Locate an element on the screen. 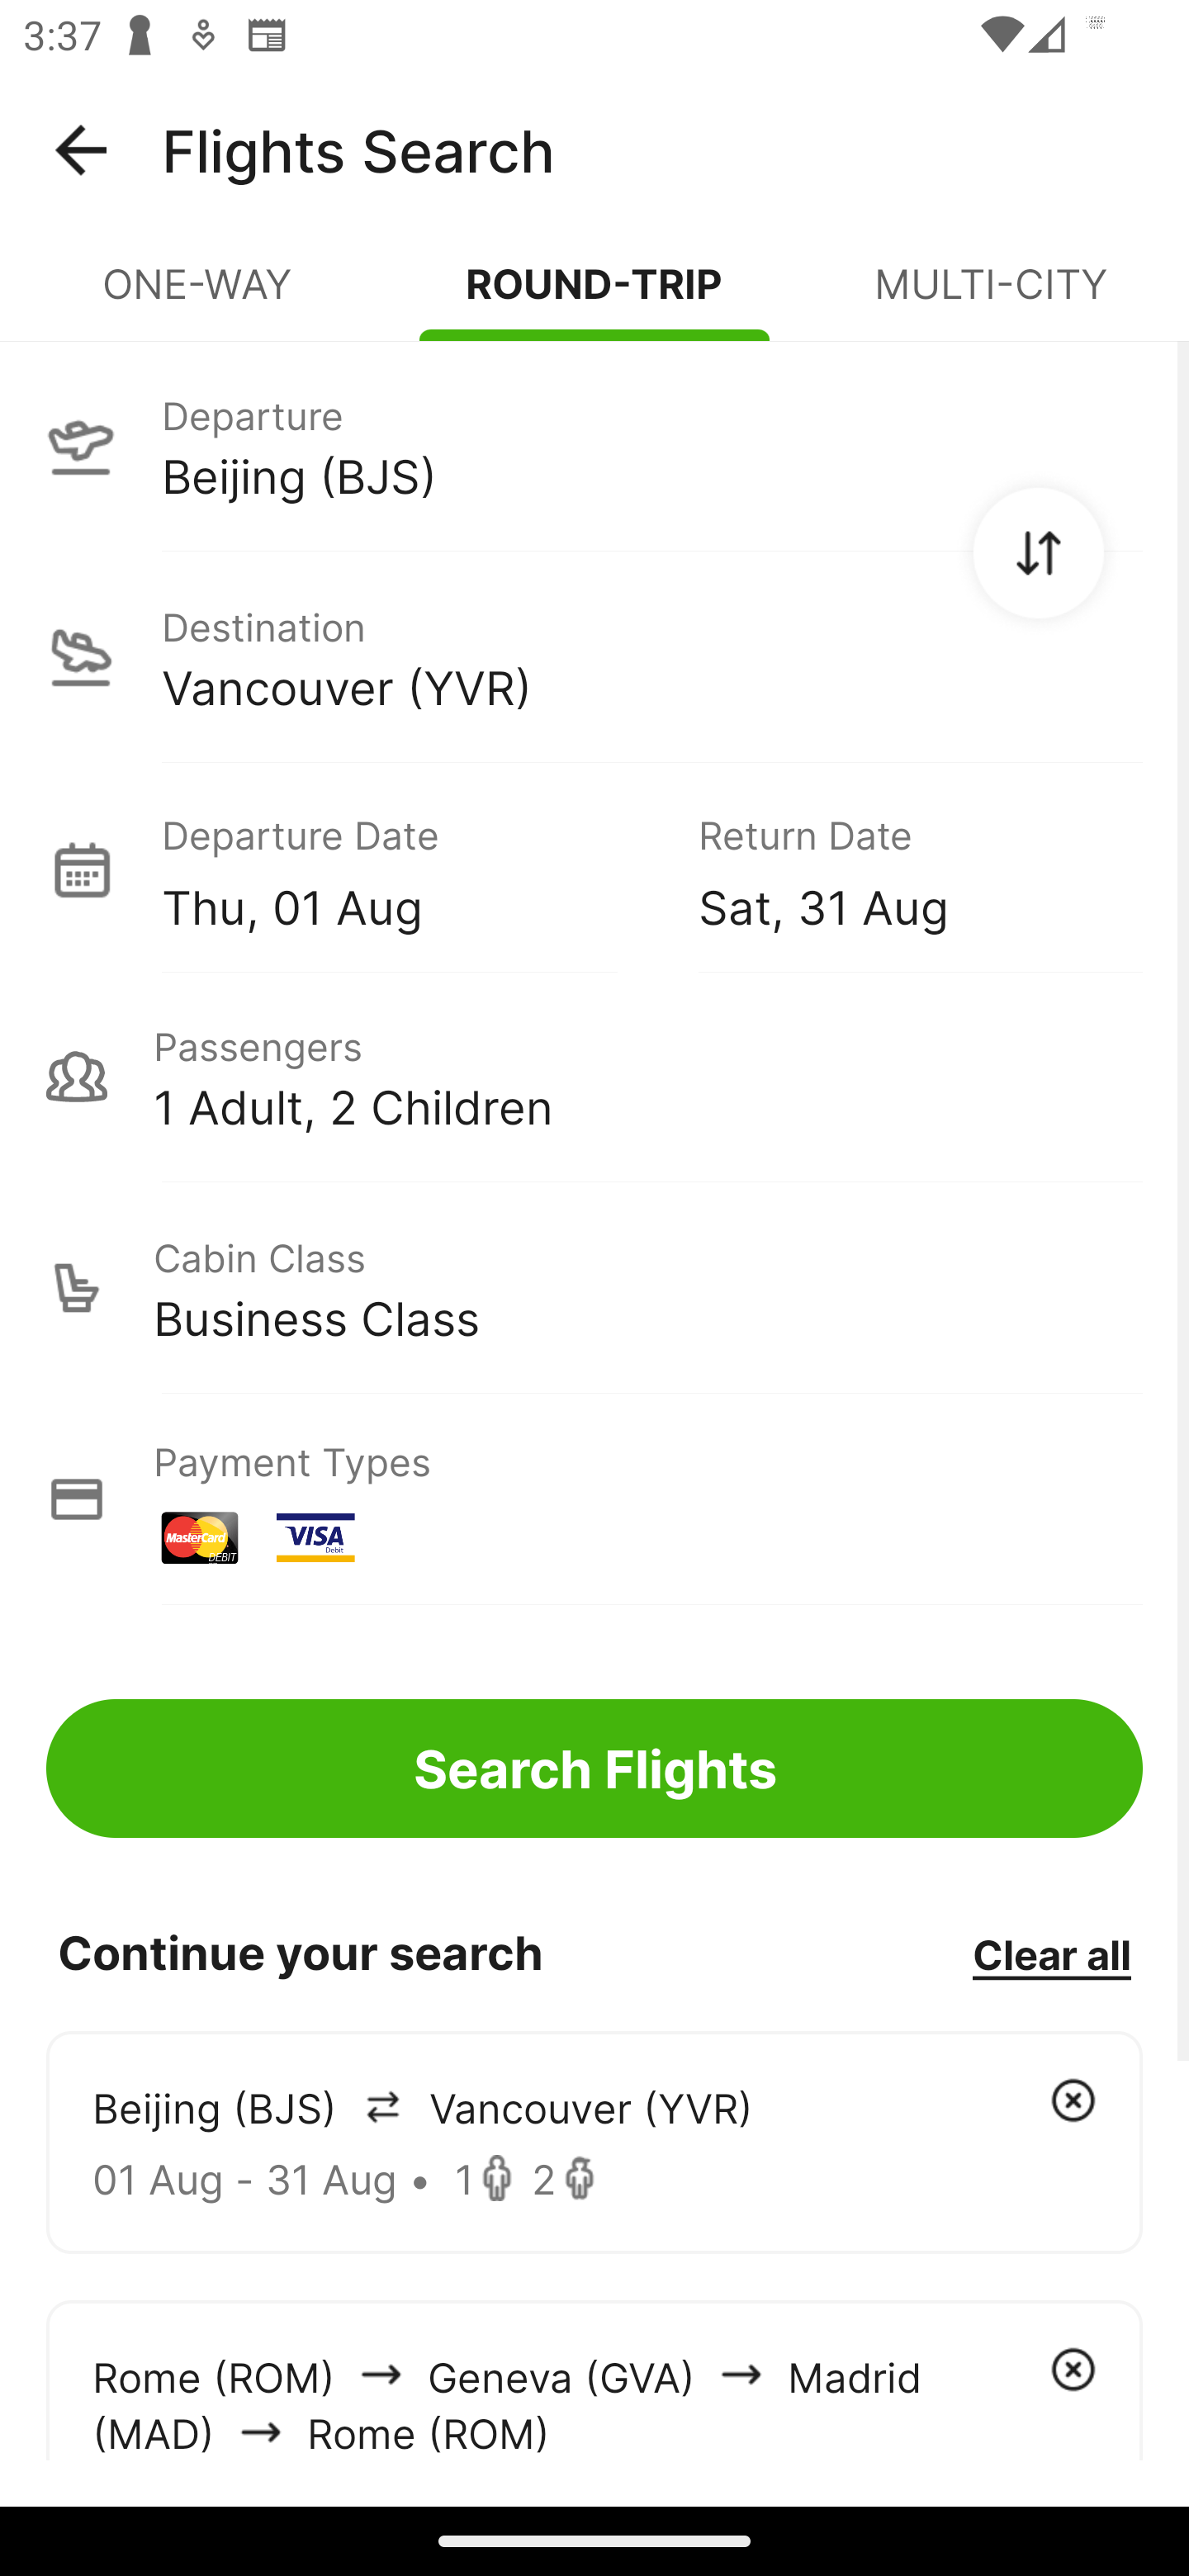 This screenshot has height=2576, width=1189. Return Date Sat, 31 Aug is located at coordinates (897, 869).